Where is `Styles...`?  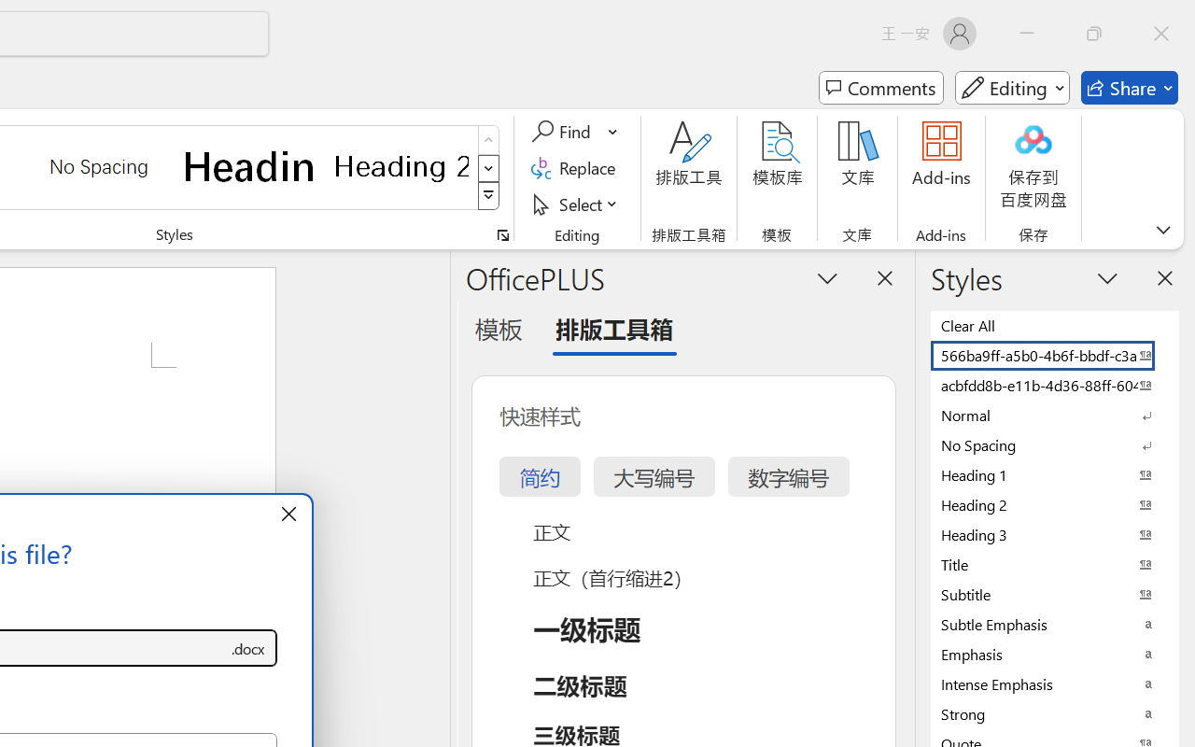 Styles... is located at coordinates (502, 235).